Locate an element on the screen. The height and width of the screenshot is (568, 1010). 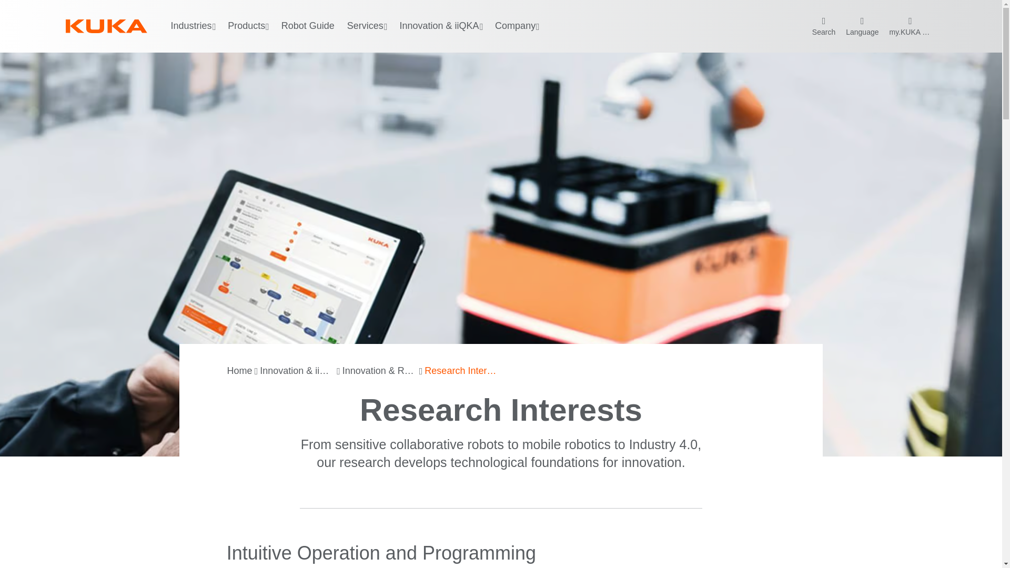
Research Interests is located at coordinates (461, 371).